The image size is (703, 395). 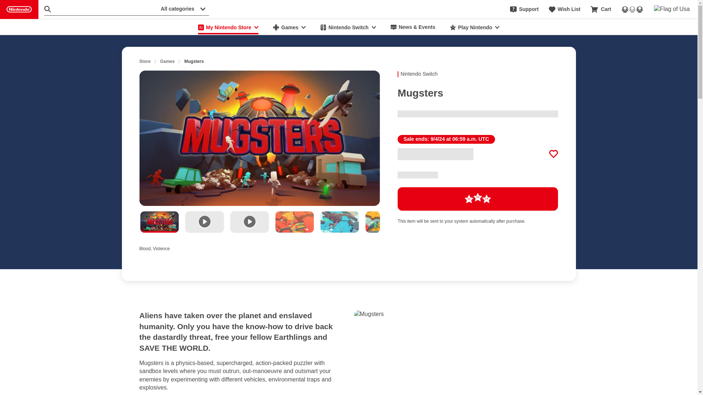 I want to click on Cart, so click(x=600, y=10).